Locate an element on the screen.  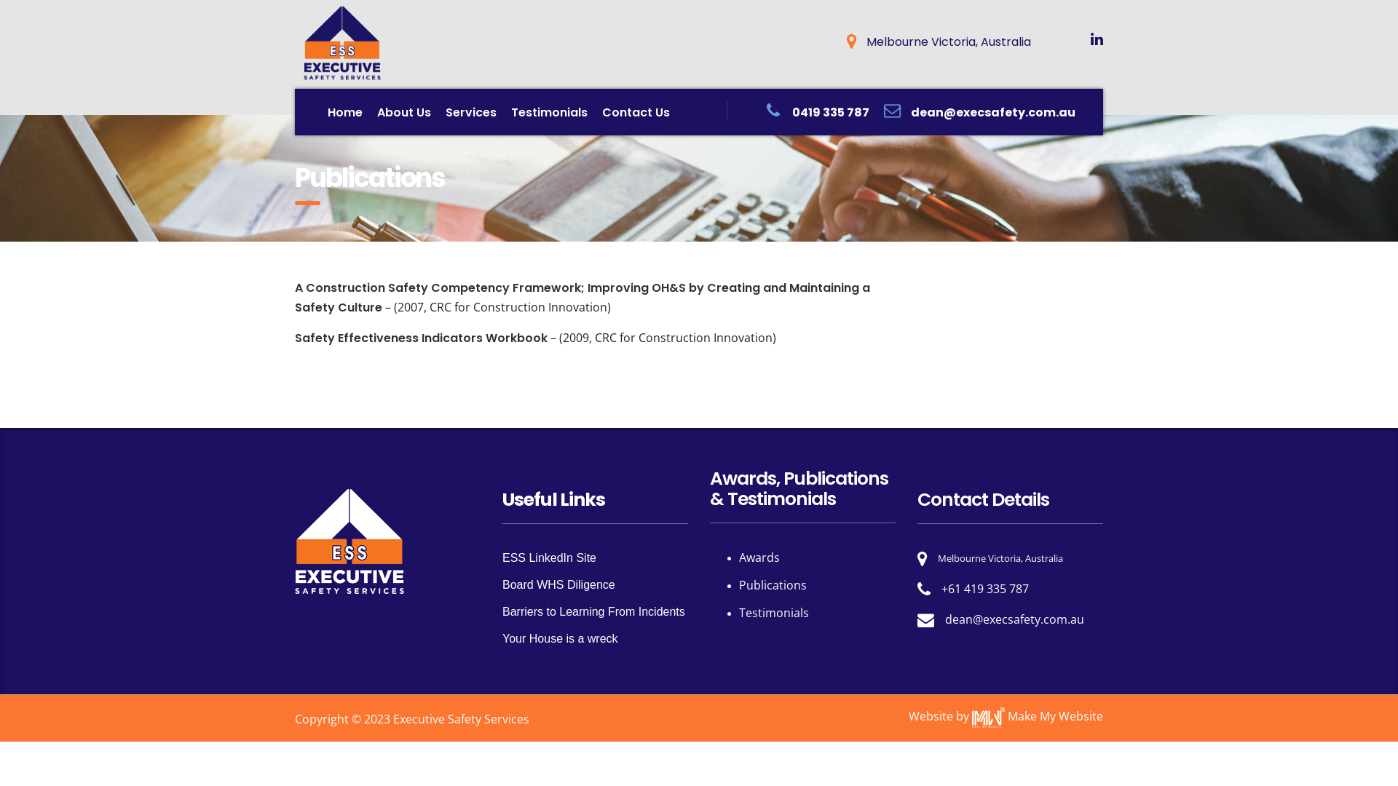
Barriers to Learning From Incidents is located at coordinates (594, 611).